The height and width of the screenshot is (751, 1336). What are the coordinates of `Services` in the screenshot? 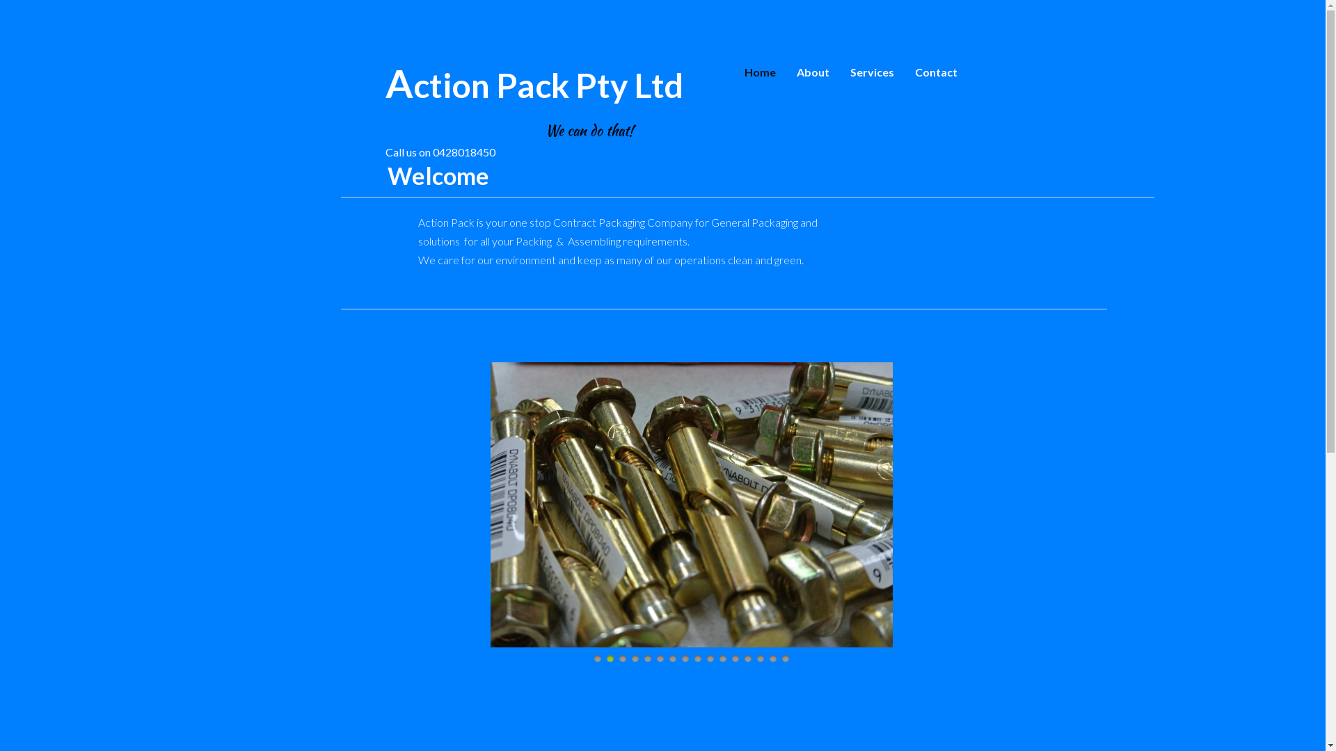 It's located at (871, 72).